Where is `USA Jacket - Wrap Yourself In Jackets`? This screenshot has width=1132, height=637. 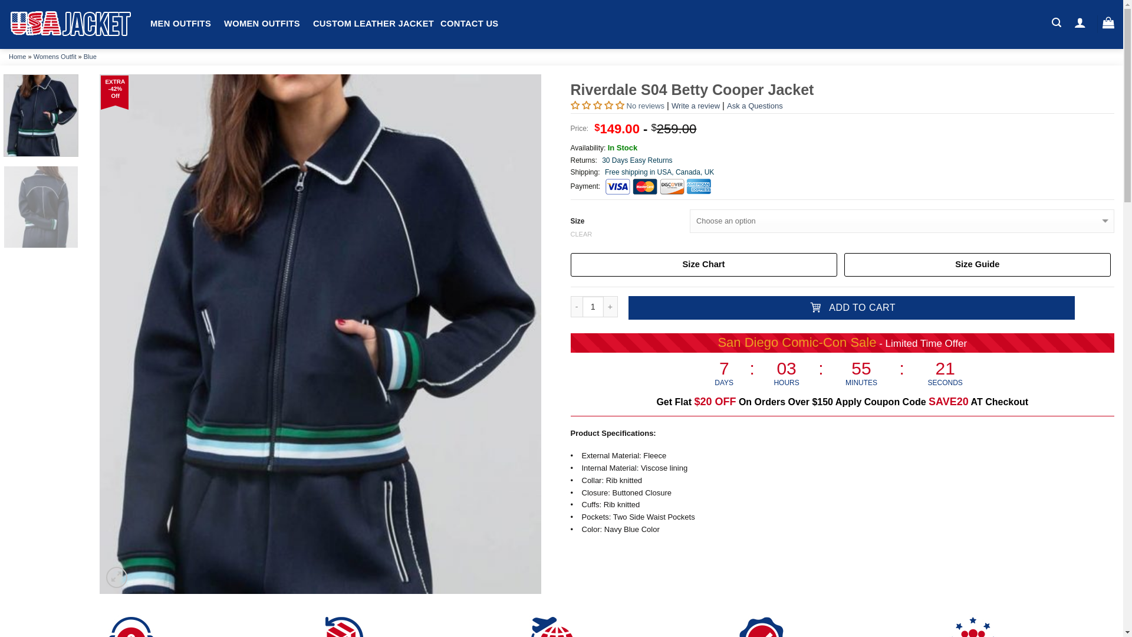 USA Jacket - Wrap Yourself In Jackets is located at coordinates (71, 24).